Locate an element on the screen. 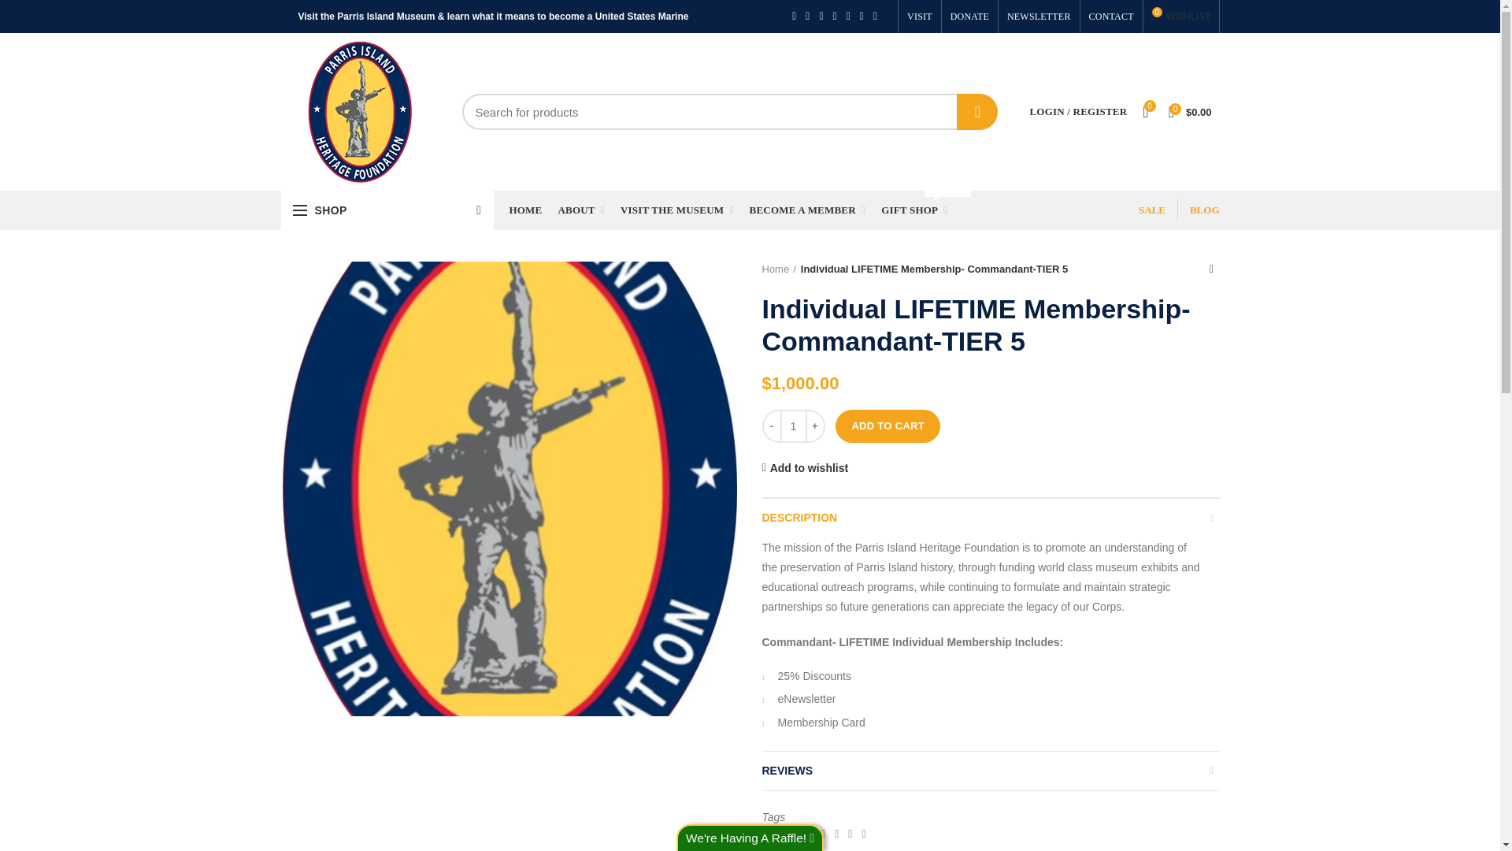 This screenshot has height=851, width=1512. Add to wishlist is located at coordinates (805, 468).